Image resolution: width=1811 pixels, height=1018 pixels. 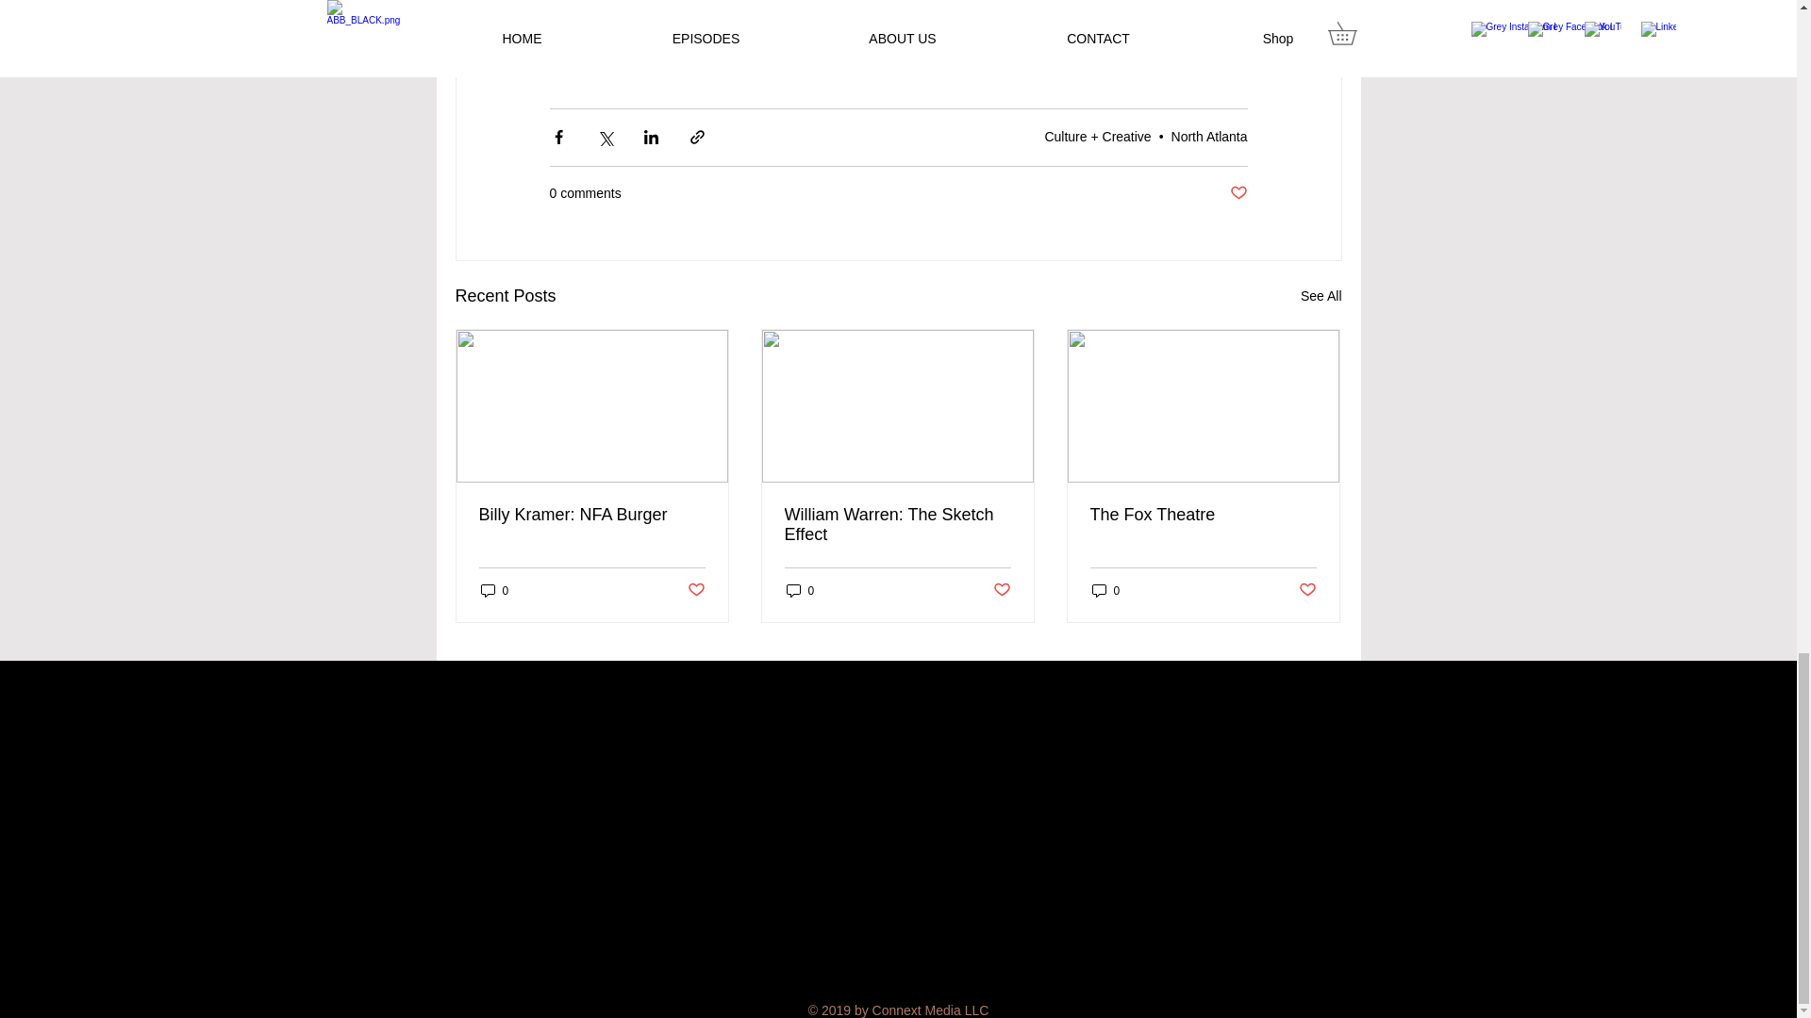 I want to click on North Atlanta, so click(x=1209, y=137).